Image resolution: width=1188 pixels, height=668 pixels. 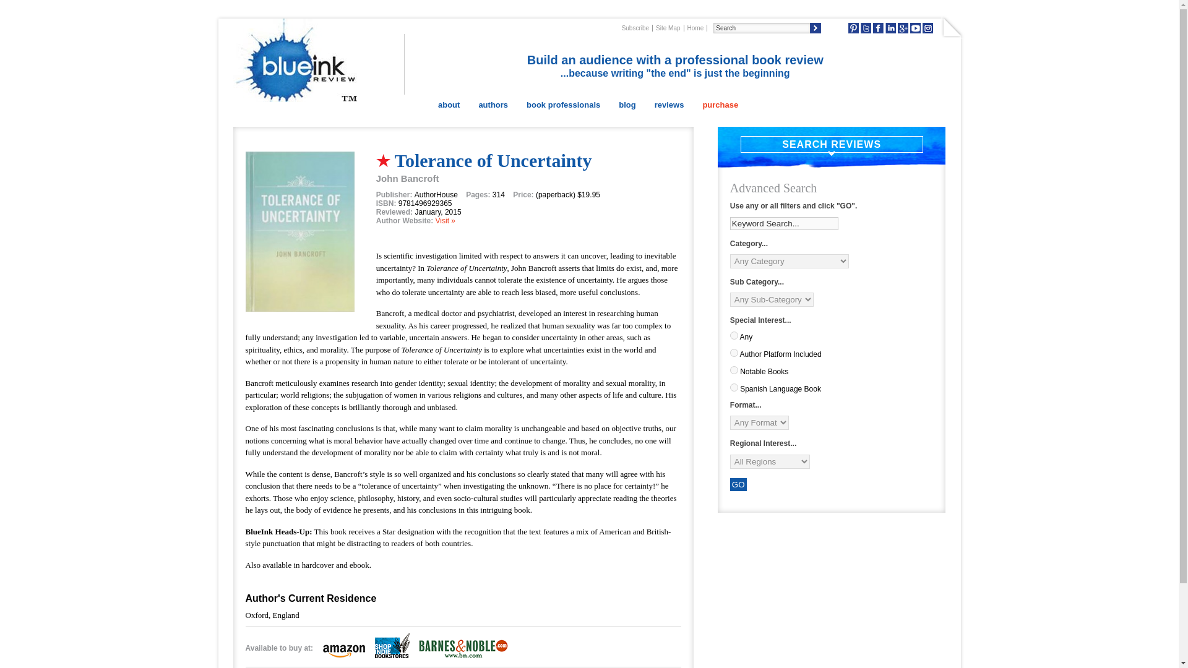 I want to click on GO, so click(x=739, y=484).